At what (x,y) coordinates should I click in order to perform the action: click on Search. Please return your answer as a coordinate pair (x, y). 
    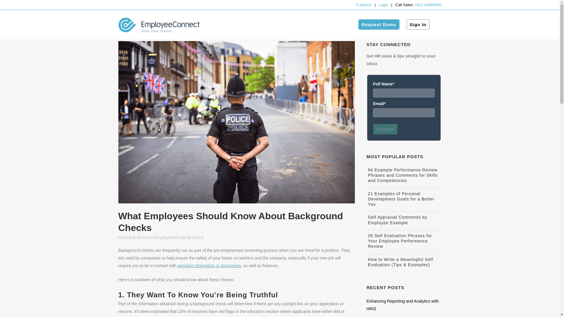
    Looking at the image, I should click on (364, 5).